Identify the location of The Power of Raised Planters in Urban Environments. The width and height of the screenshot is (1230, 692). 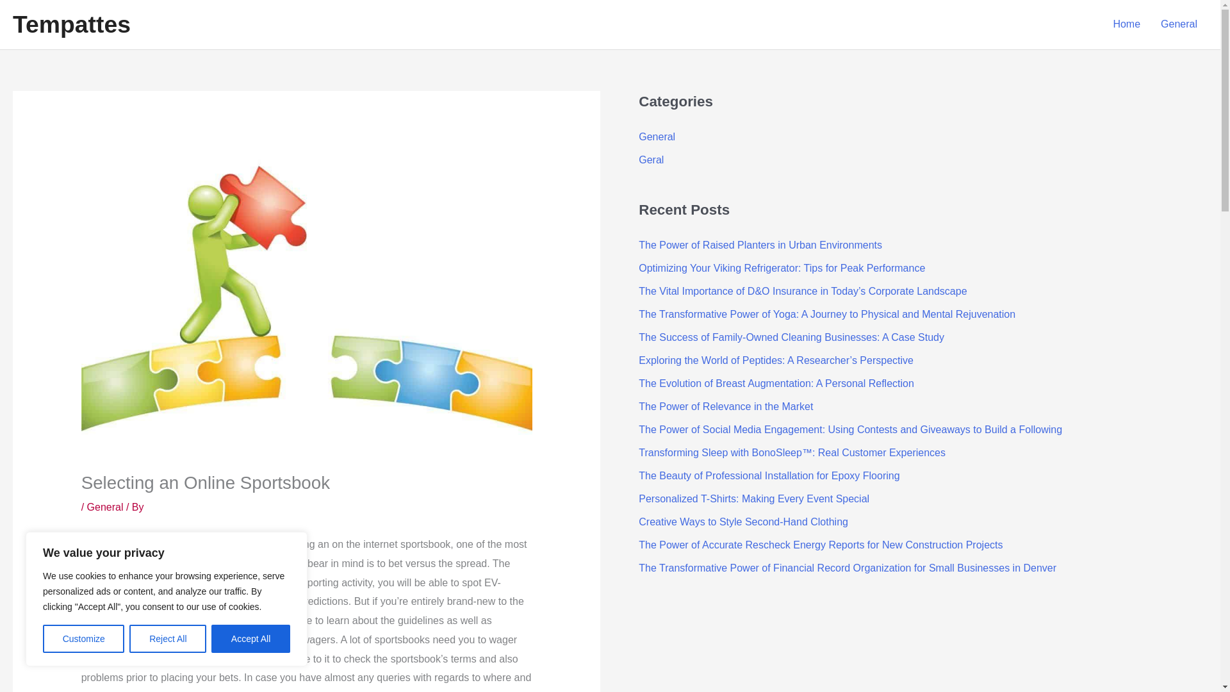
(760, 245).